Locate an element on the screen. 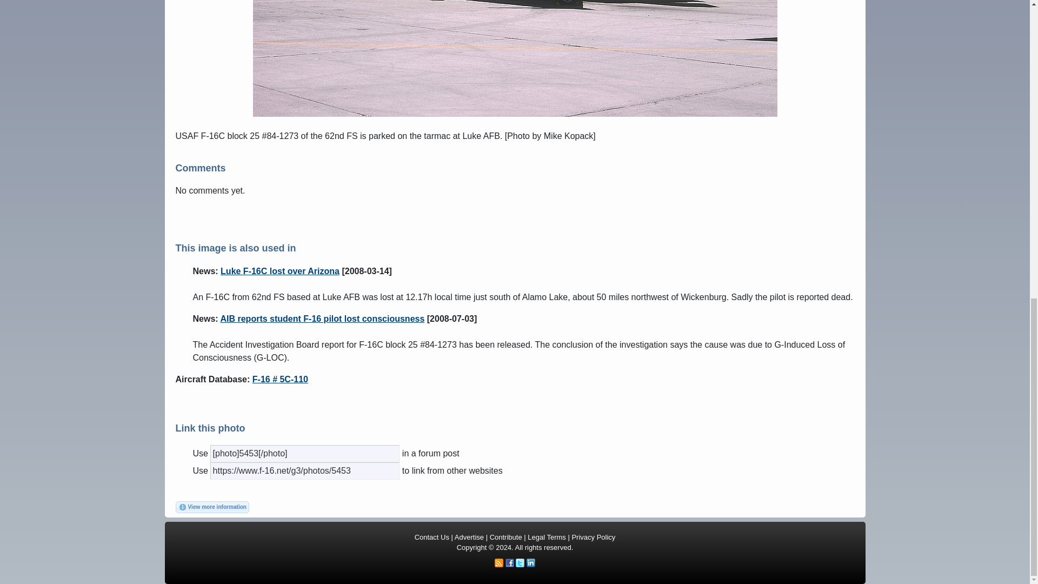  Follow us on Twitter is located at coordinates (520, 562).